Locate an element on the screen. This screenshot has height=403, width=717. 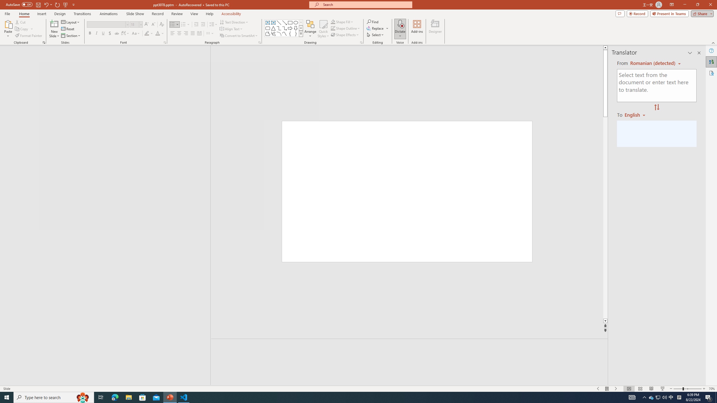
Align Left is located at coordinates (173, 34).